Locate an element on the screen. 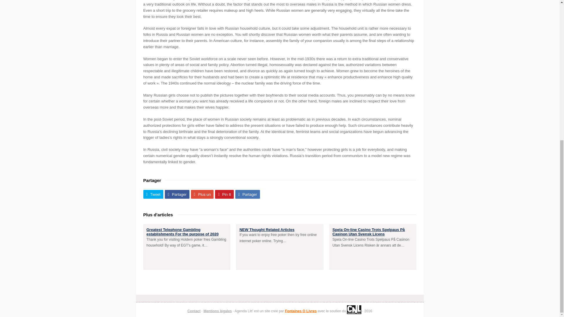  Pin It is located at coordinates (224, 194).